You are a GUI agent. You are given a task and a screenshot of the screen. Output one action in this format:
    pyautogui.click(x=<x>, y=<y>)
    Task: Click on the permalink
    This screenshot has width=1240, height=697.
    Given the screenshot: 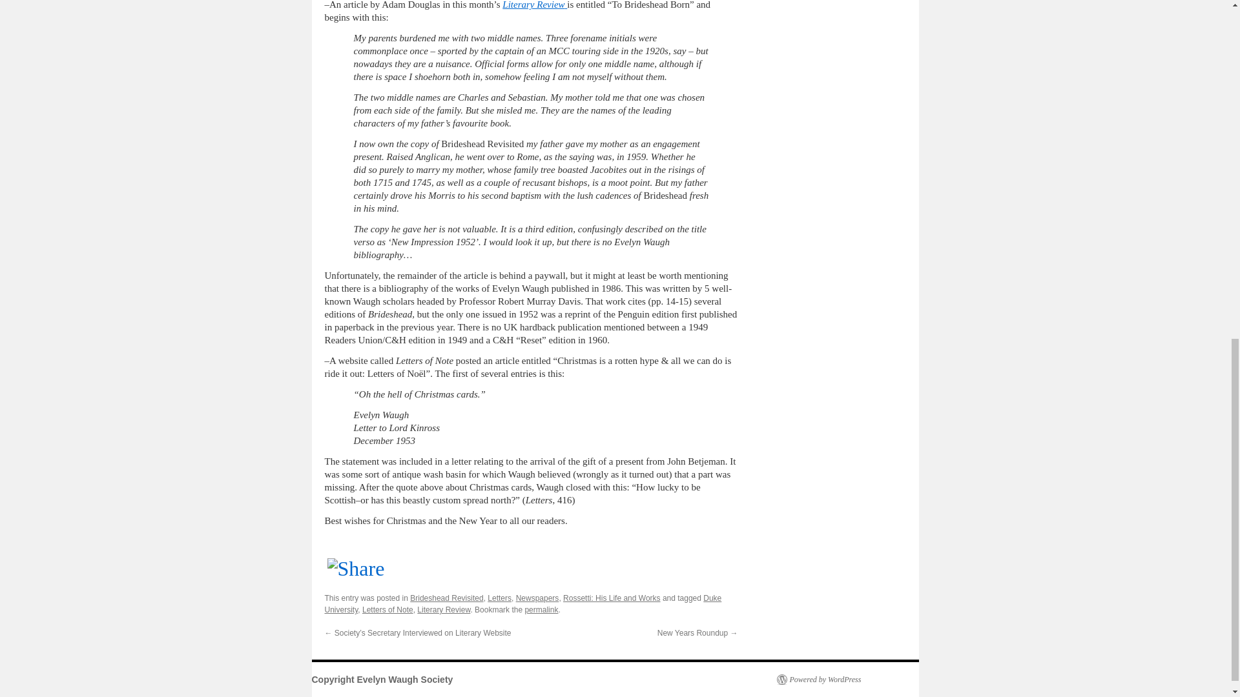 What is the action you would take?
    pyautogui.click(x=541, y=609)
    